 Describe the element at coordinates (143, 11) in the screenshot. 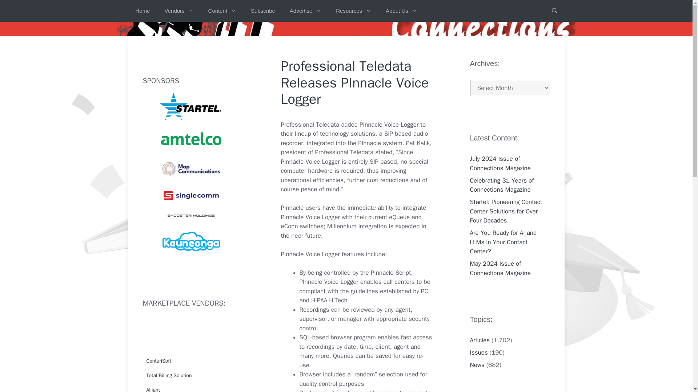

I see `Home` at that location.